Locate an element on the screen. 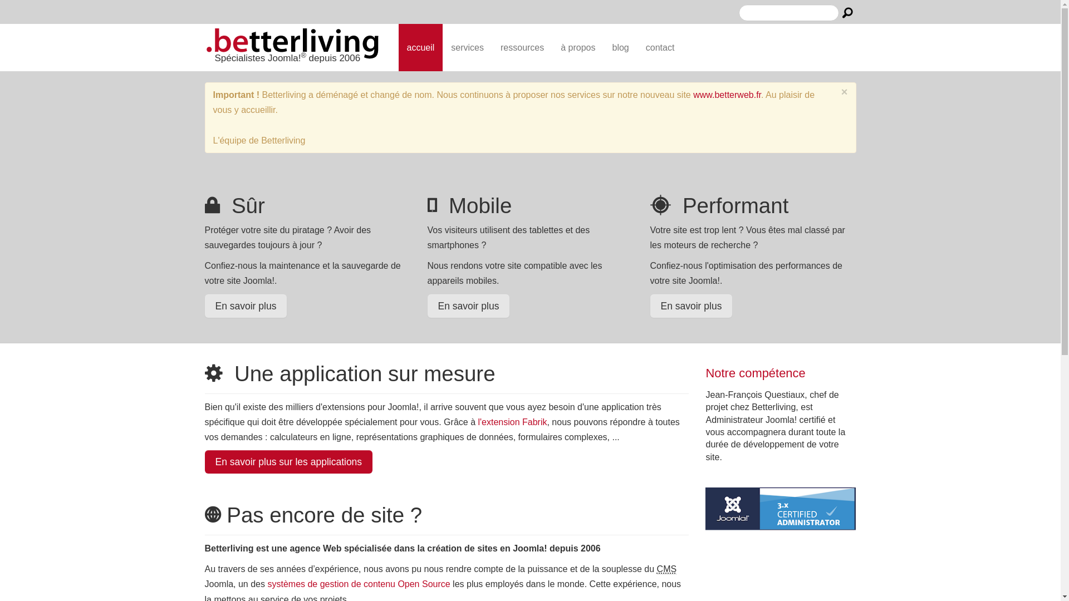 This screenshot has width=1069, height=601. contact is located at coordinates (660, 48).